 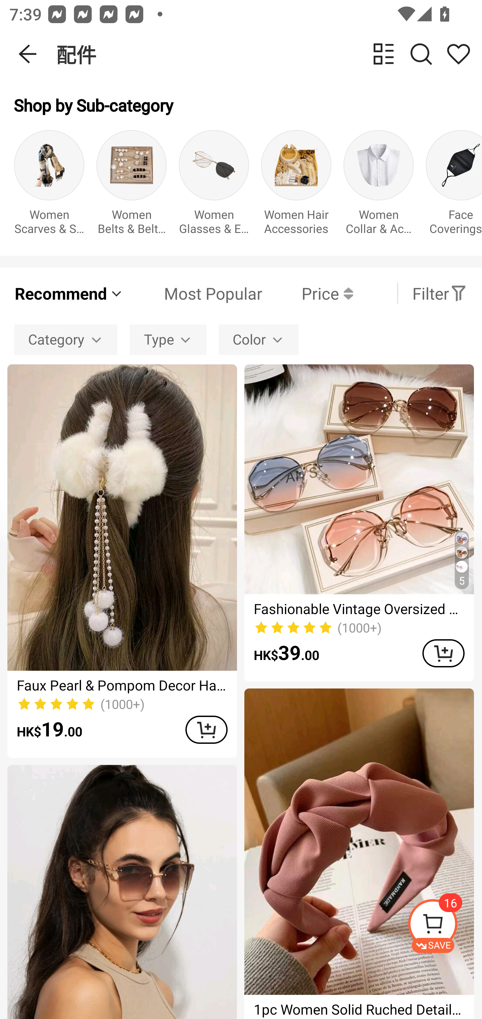 I want to click on 配件 change view Search Share, so click(x=269, y=54).